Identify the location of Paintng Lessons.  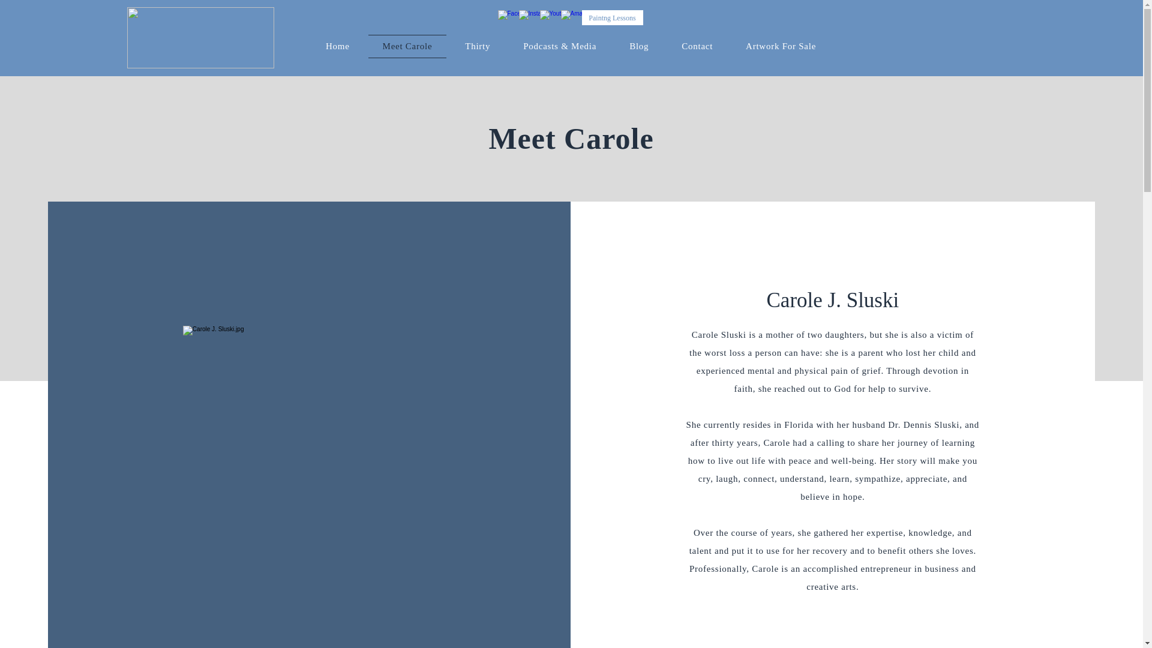
(612, 18).